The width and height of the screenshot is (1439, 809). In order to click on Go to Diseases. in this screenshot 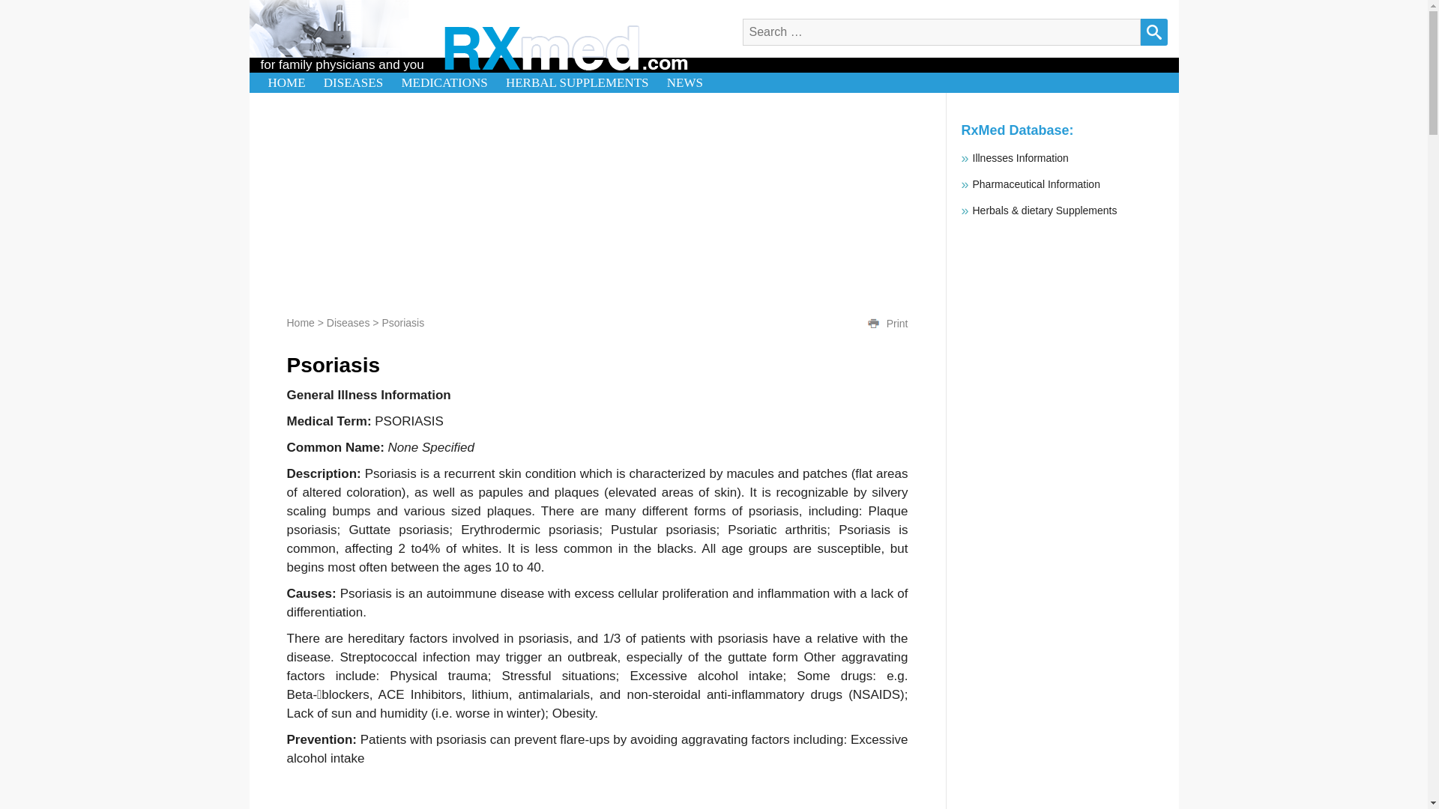, I will do `click(348, 322)`.